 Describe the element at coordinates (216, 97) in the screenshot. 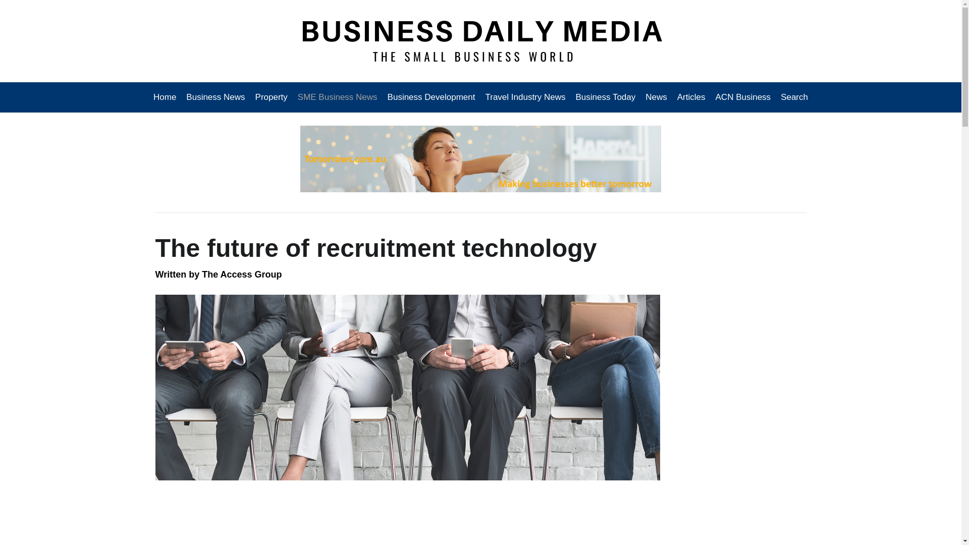

I see `Business News` at that location.